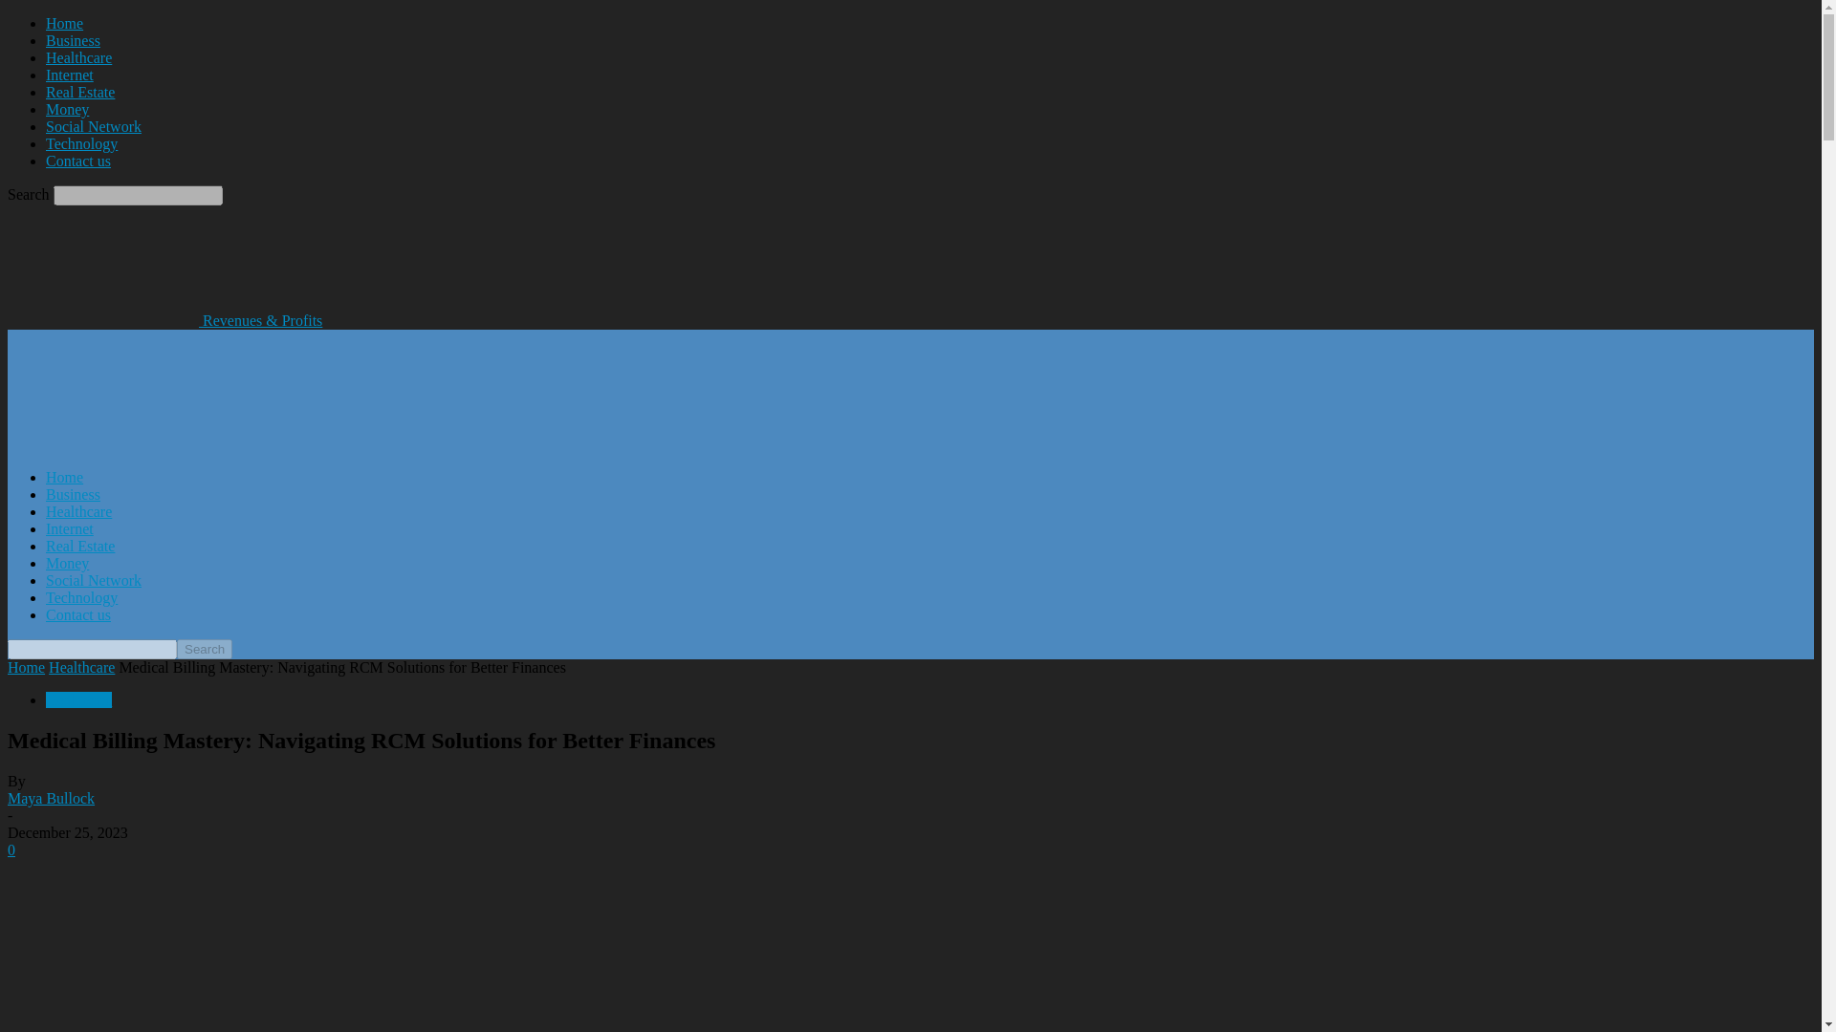  I want to click on Social Network, so click(94, 126).